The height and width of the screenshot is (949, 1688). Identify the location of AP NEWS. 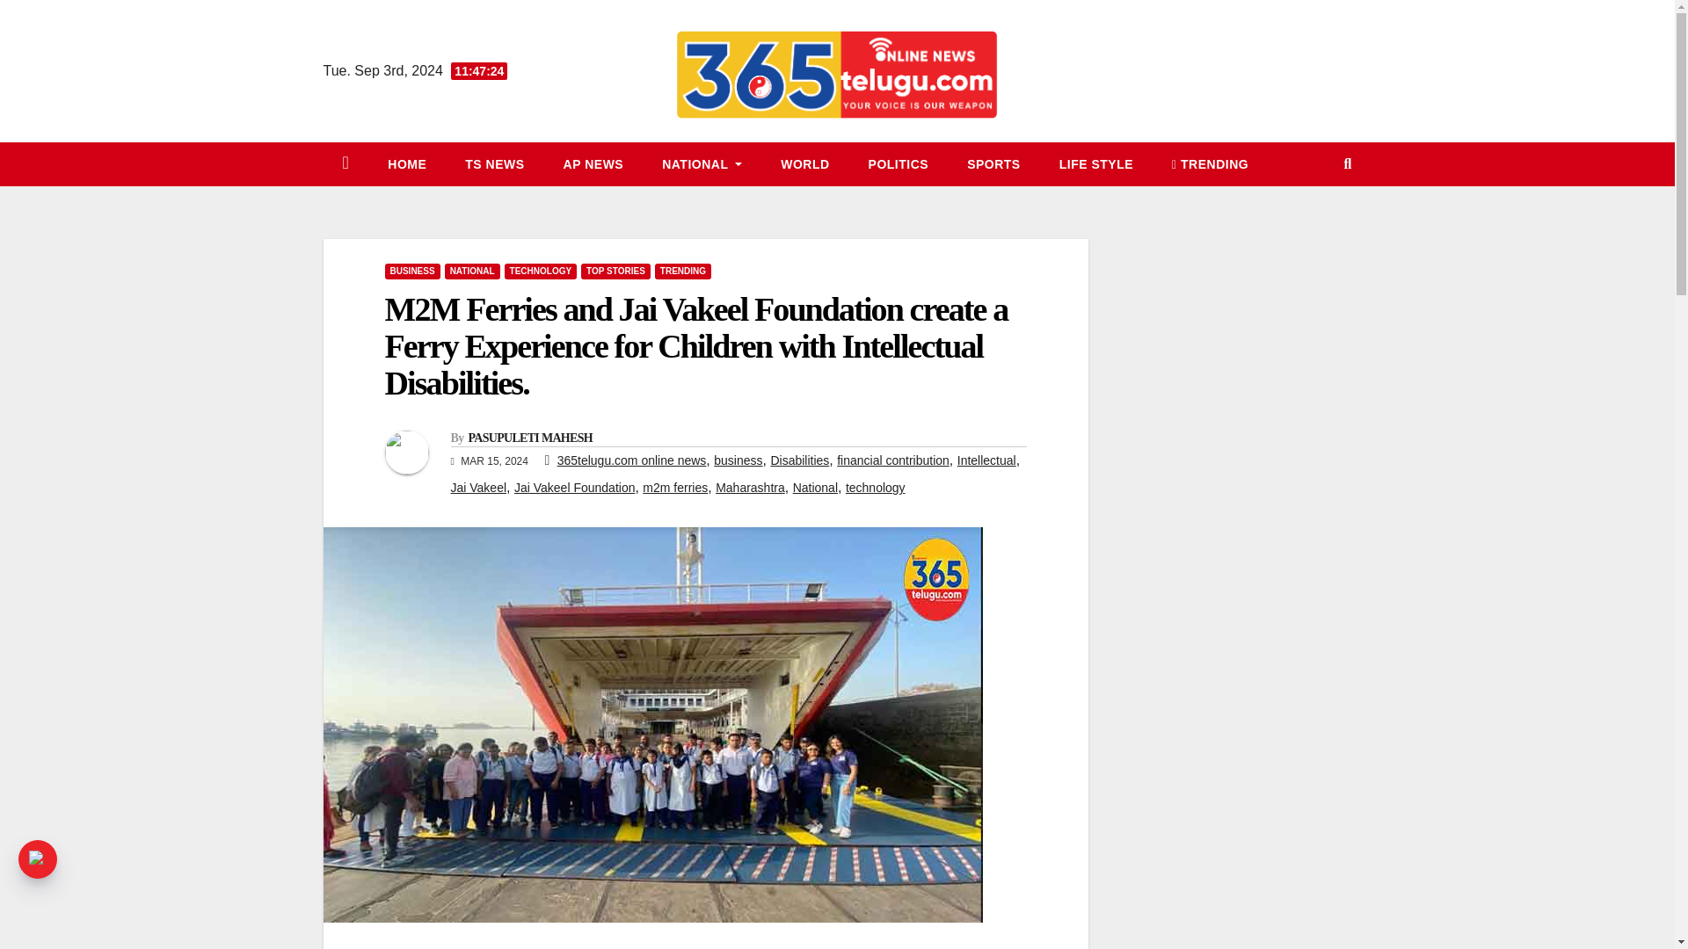
(593, 163).